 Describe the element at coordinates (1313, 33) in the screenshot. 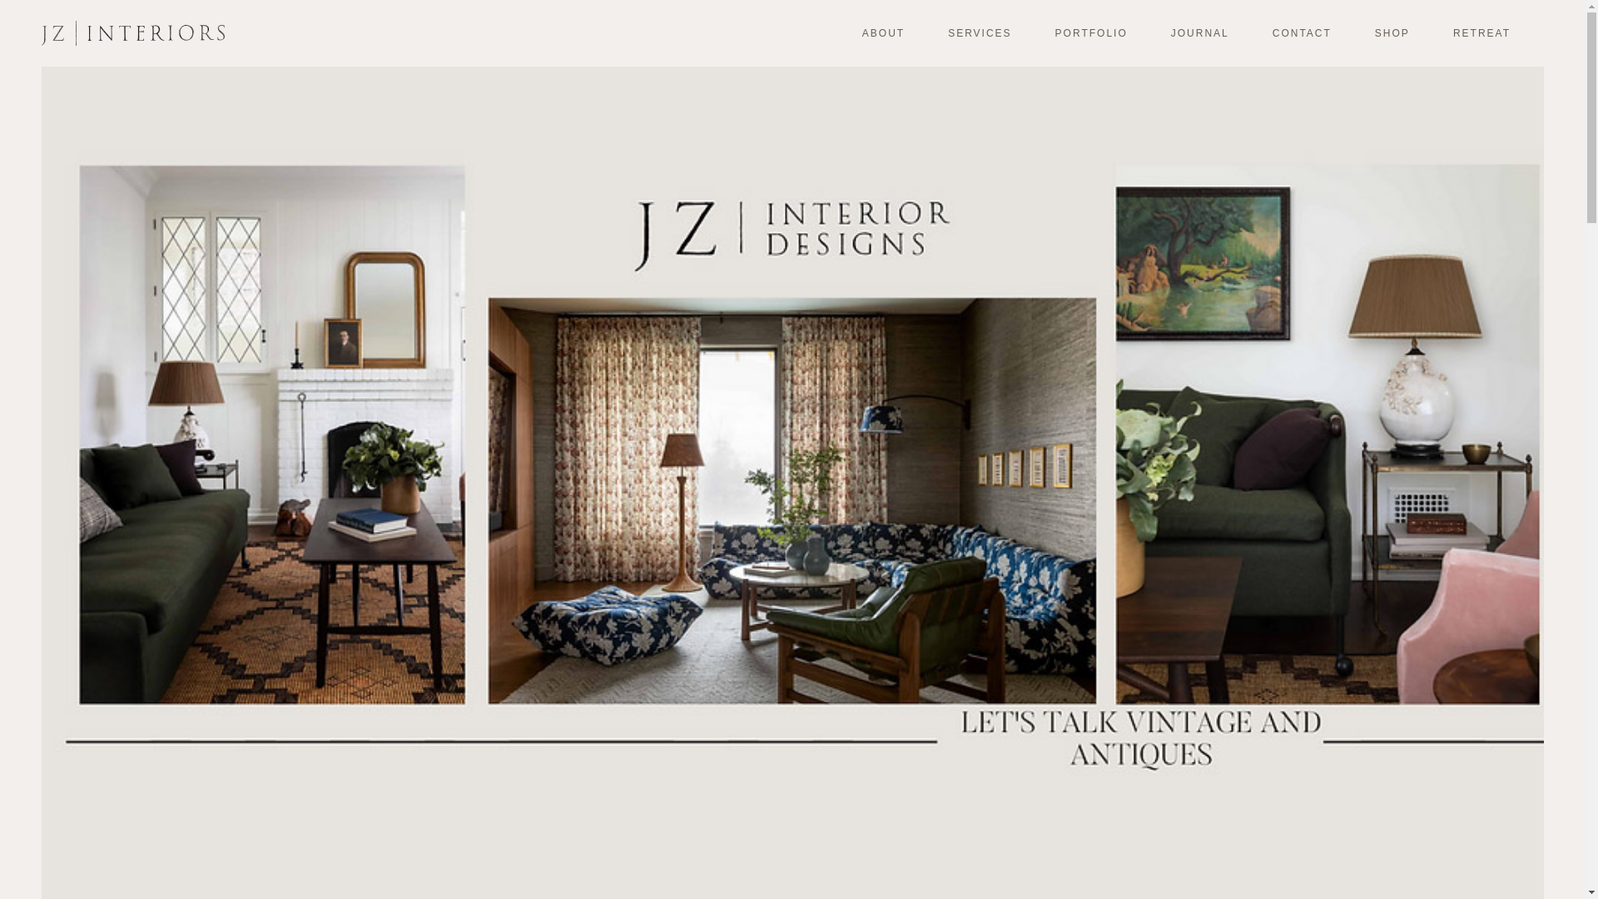

I see `CONTACT` at that location.